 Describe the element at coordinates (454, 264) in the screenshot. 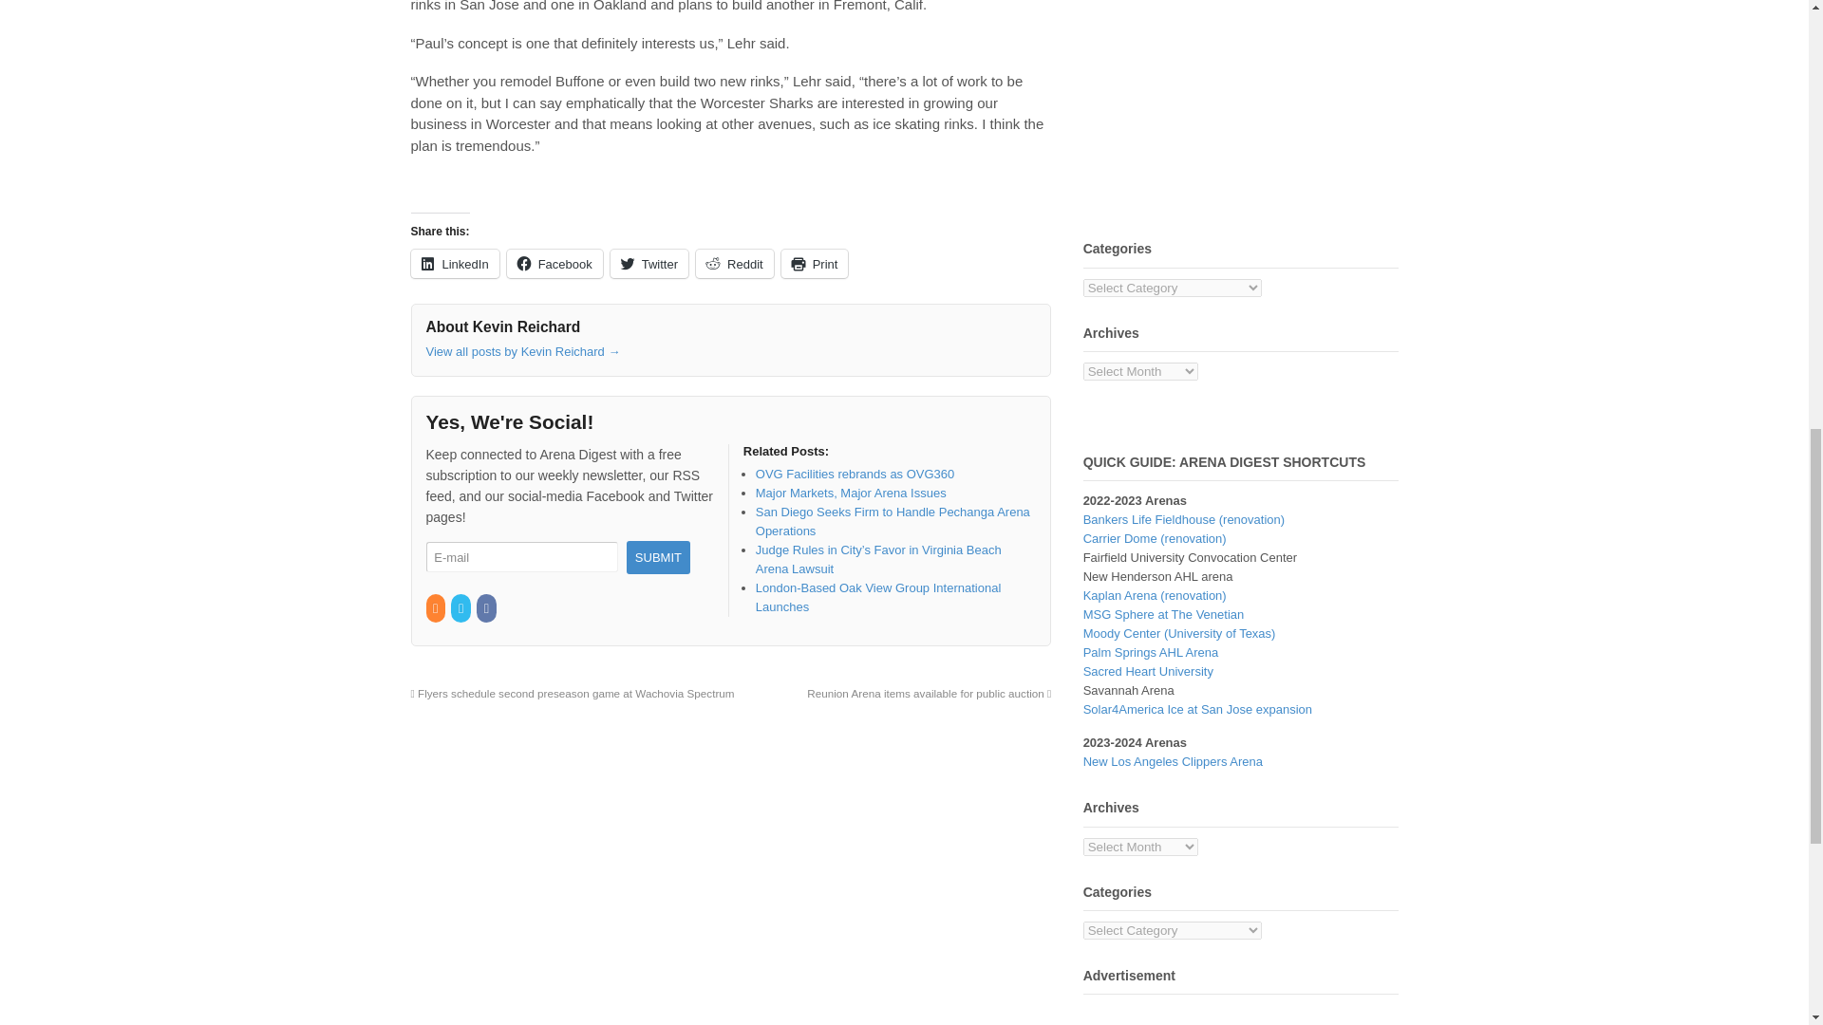

I see `Click to share on LinkedIn` at that location.